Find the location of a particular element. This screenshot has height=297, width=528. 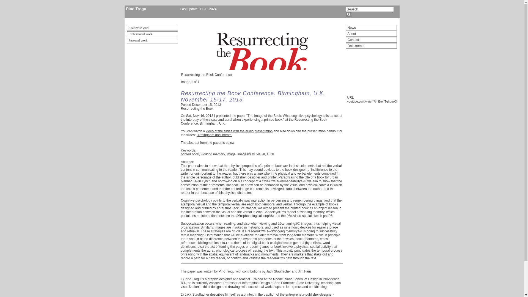

Home page is located at coordinates (136, 9).